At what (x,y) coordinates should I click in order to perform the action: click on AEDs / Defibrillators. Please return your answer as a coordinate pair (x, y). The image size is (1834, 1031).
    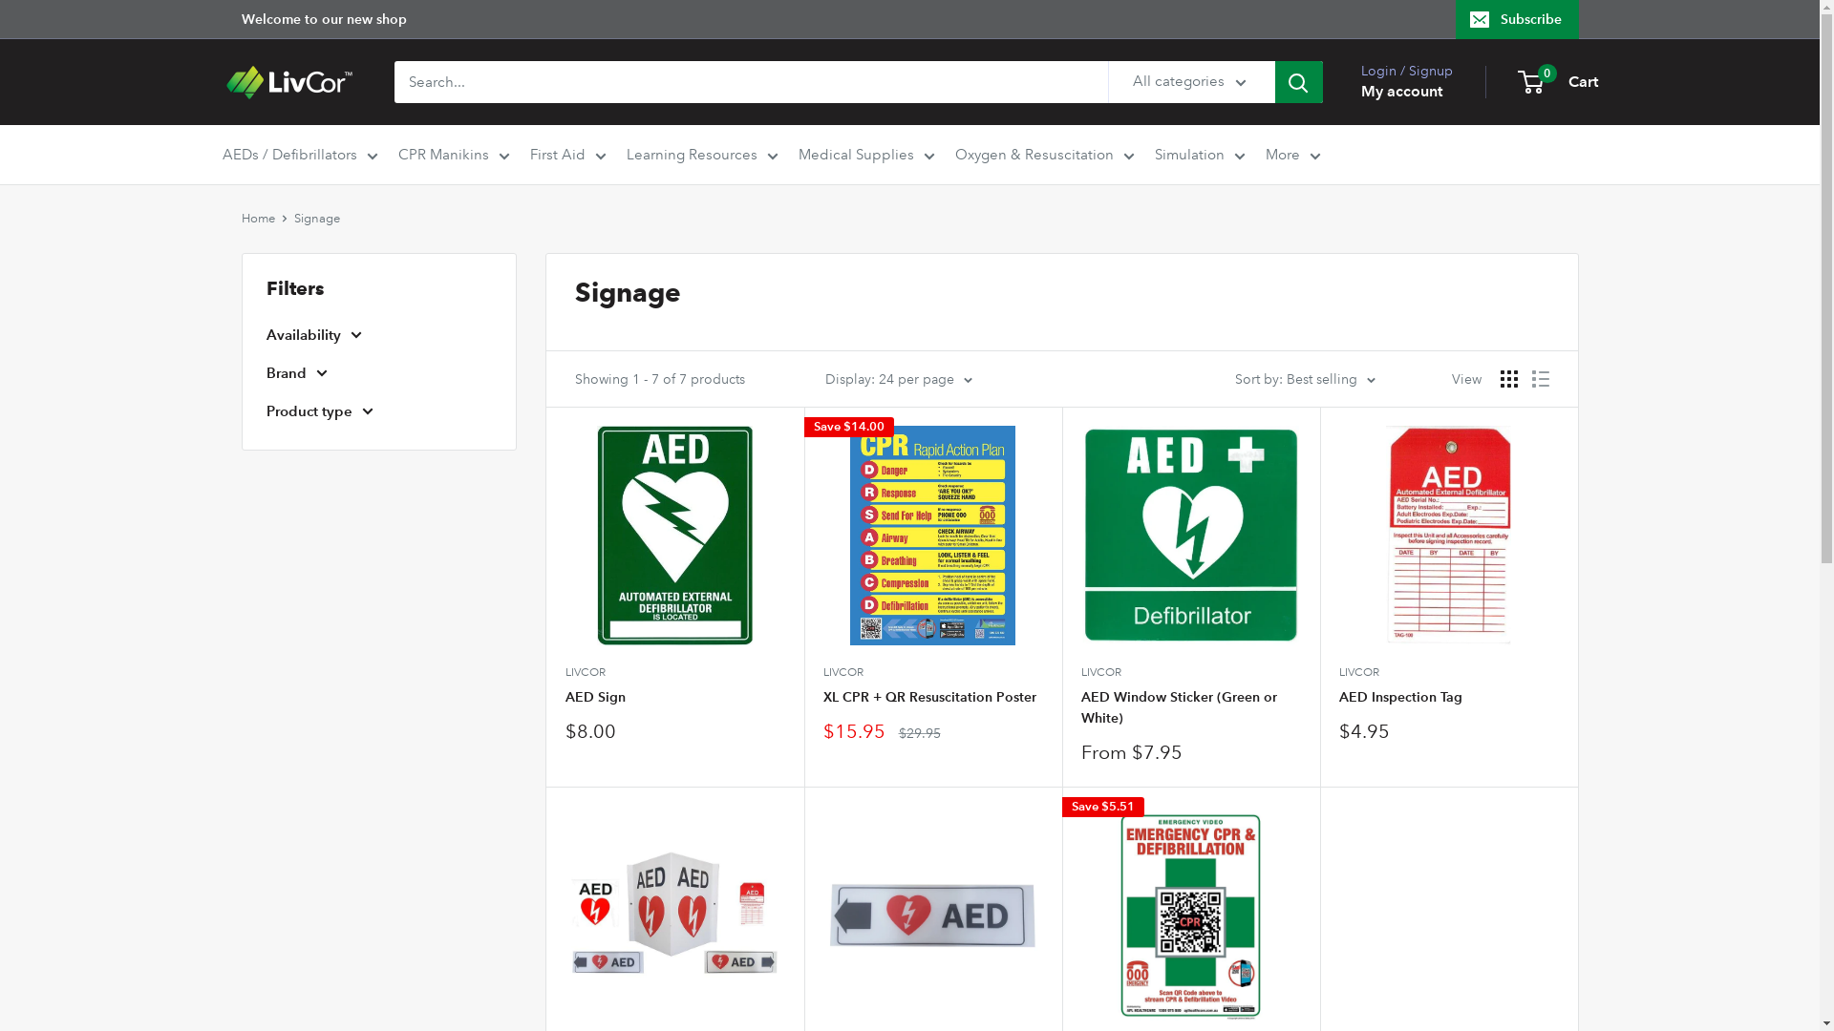
    Looking at the image, I should click on (300, 155).